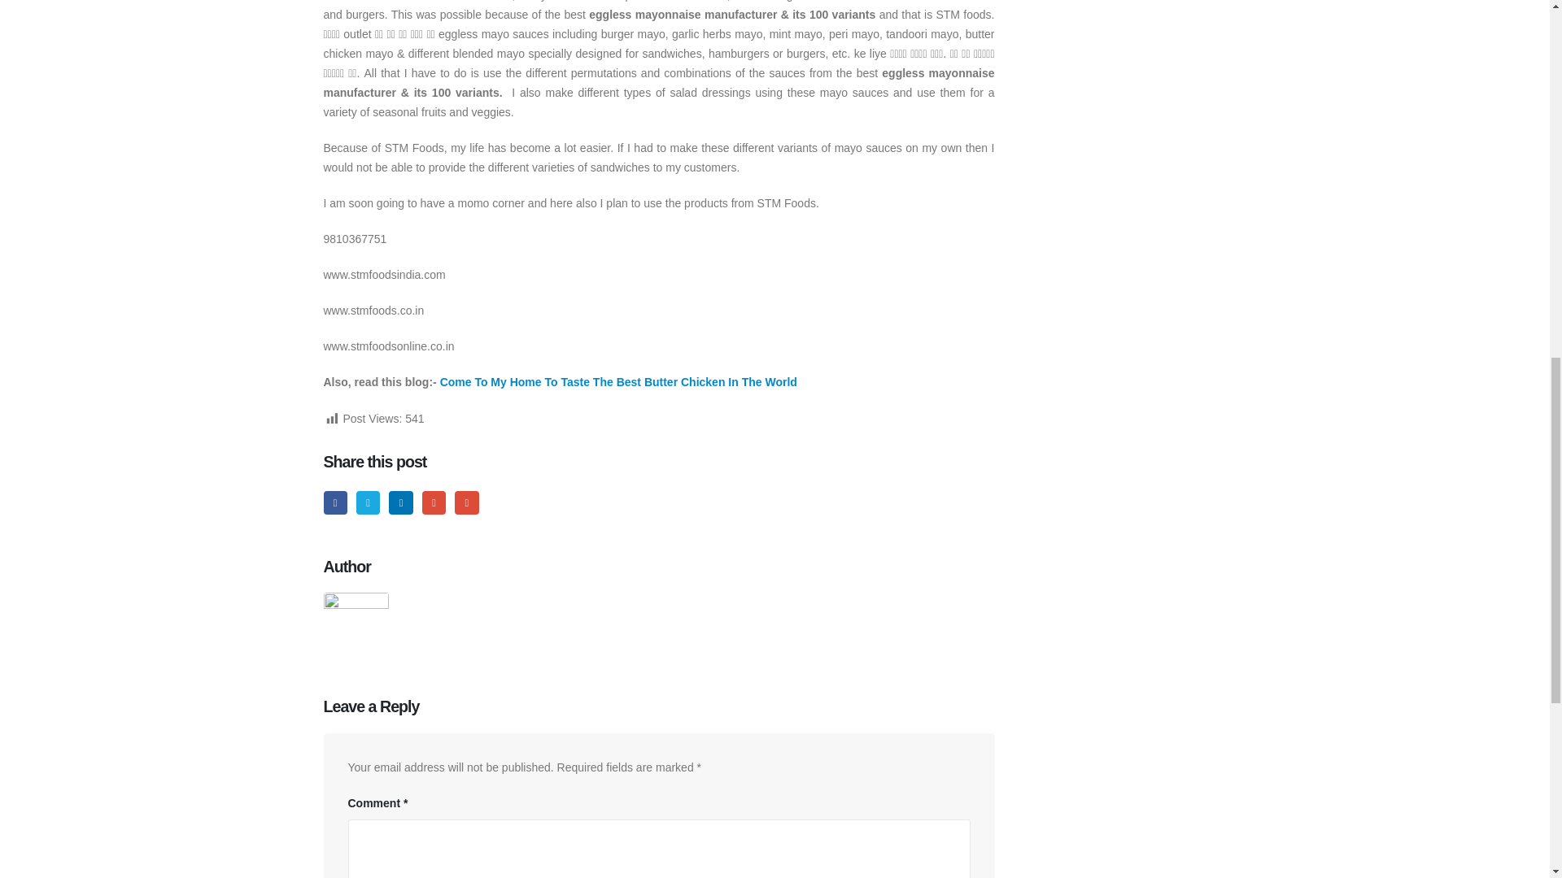  I want to click on Facebook, so click(335, 502).